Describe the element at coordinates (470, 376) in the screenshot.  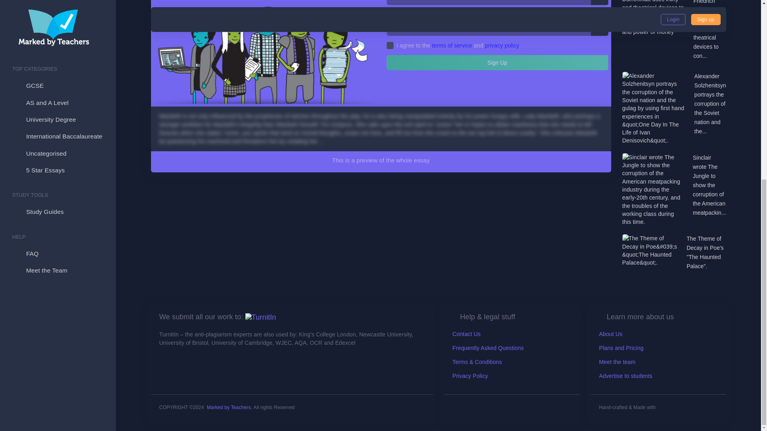
I see `Privacy Policy` at that location.